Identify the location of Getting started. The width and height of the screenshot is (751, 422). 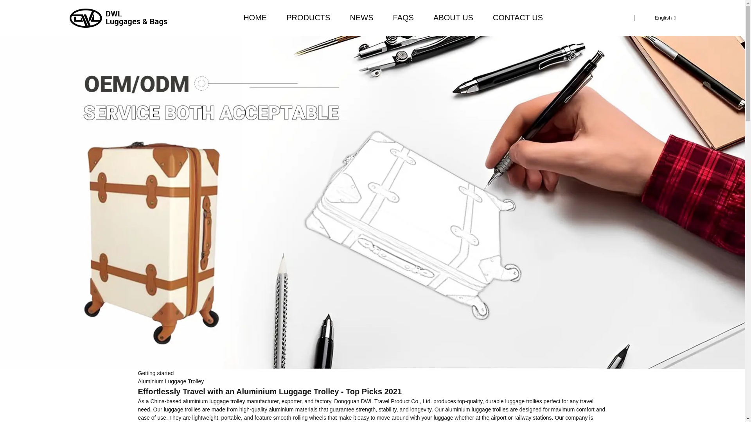
(155, 373).